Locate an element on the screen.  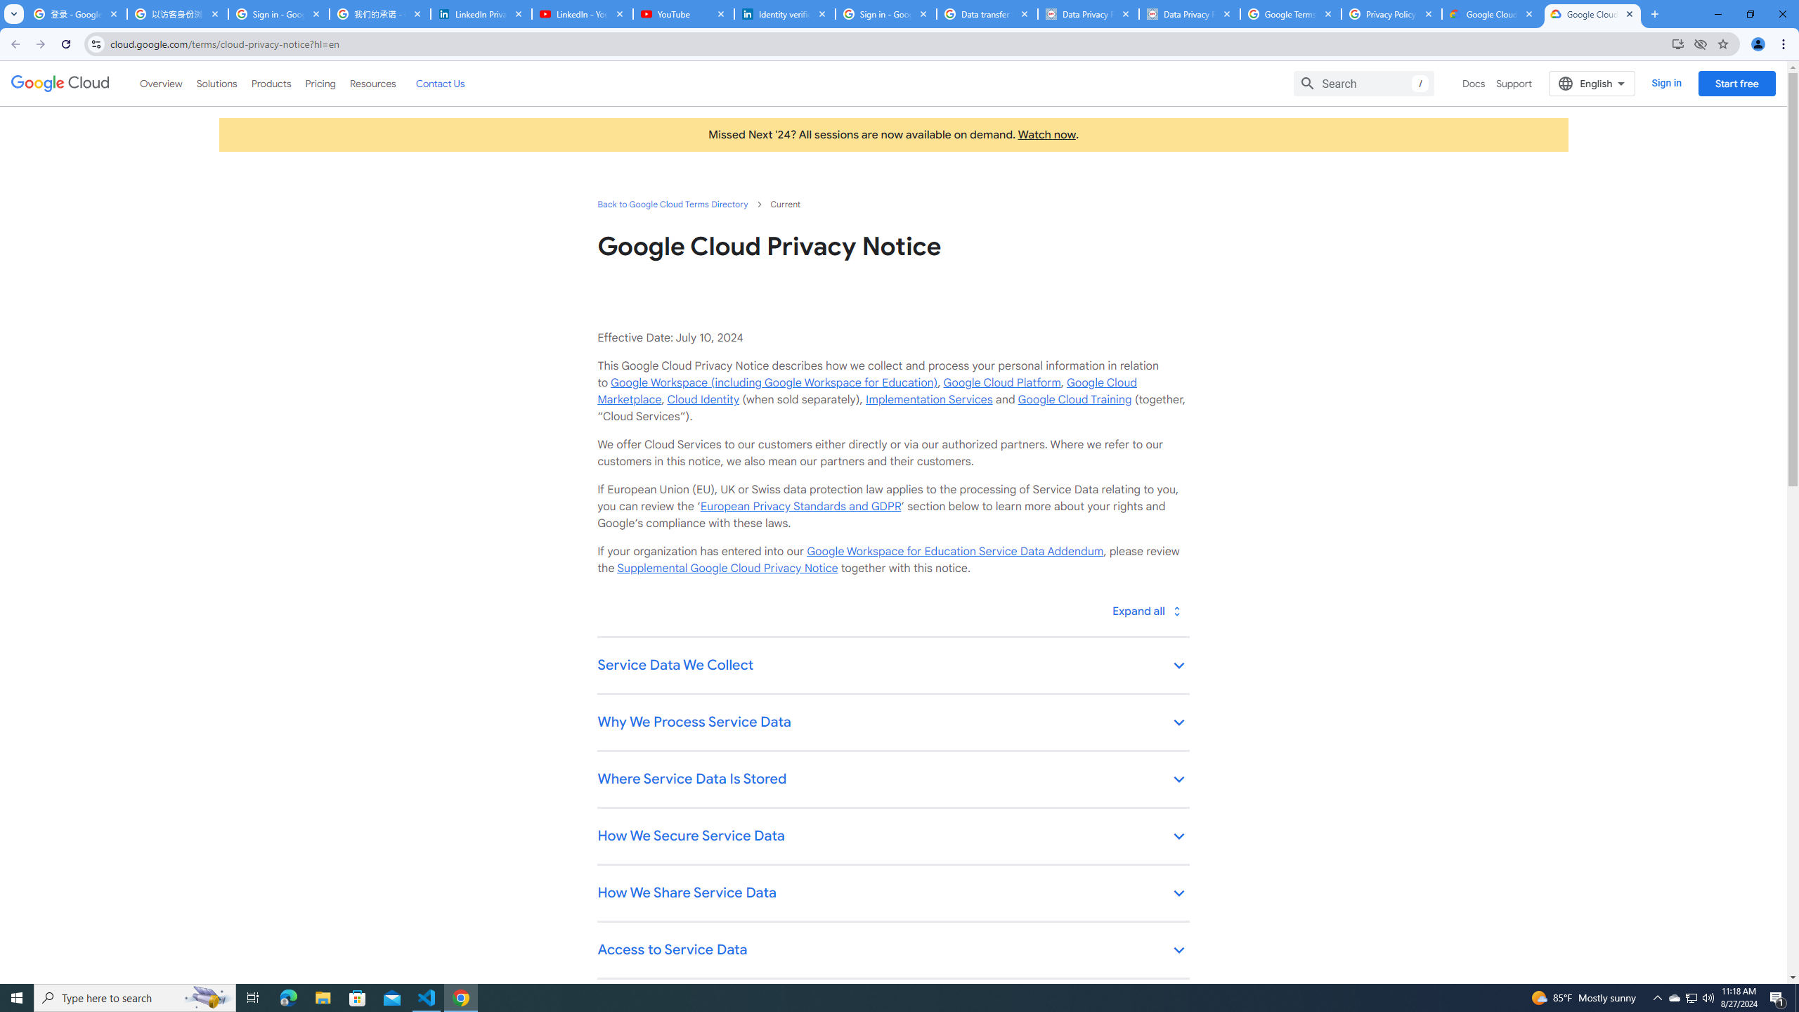
Supplemental Google Cloud Privacy Notice is located at coordinates (727, 569).